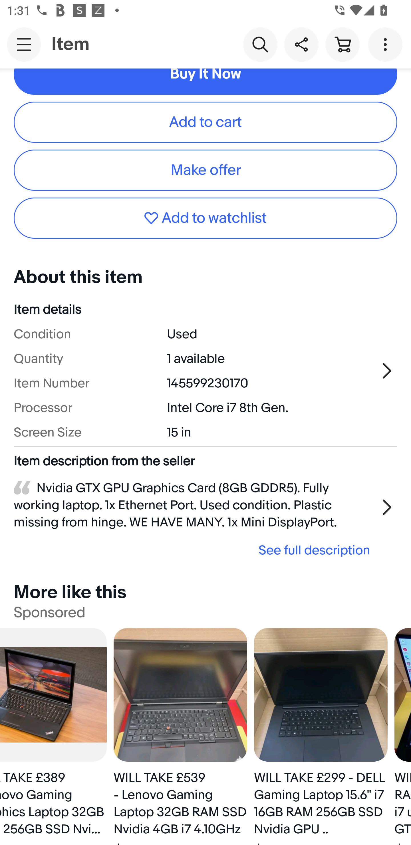  I want to click on Share this item, so click(301, 44).